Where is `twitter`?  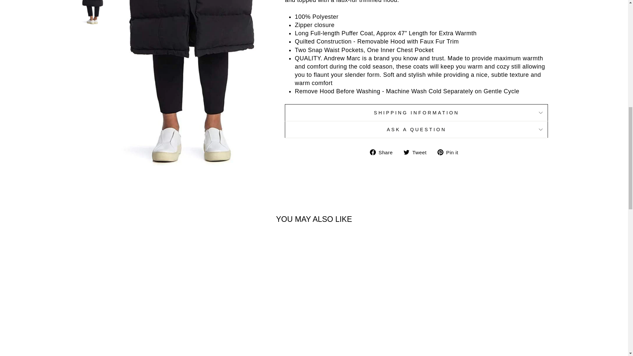
twitter is located at coordinates (407, 152).